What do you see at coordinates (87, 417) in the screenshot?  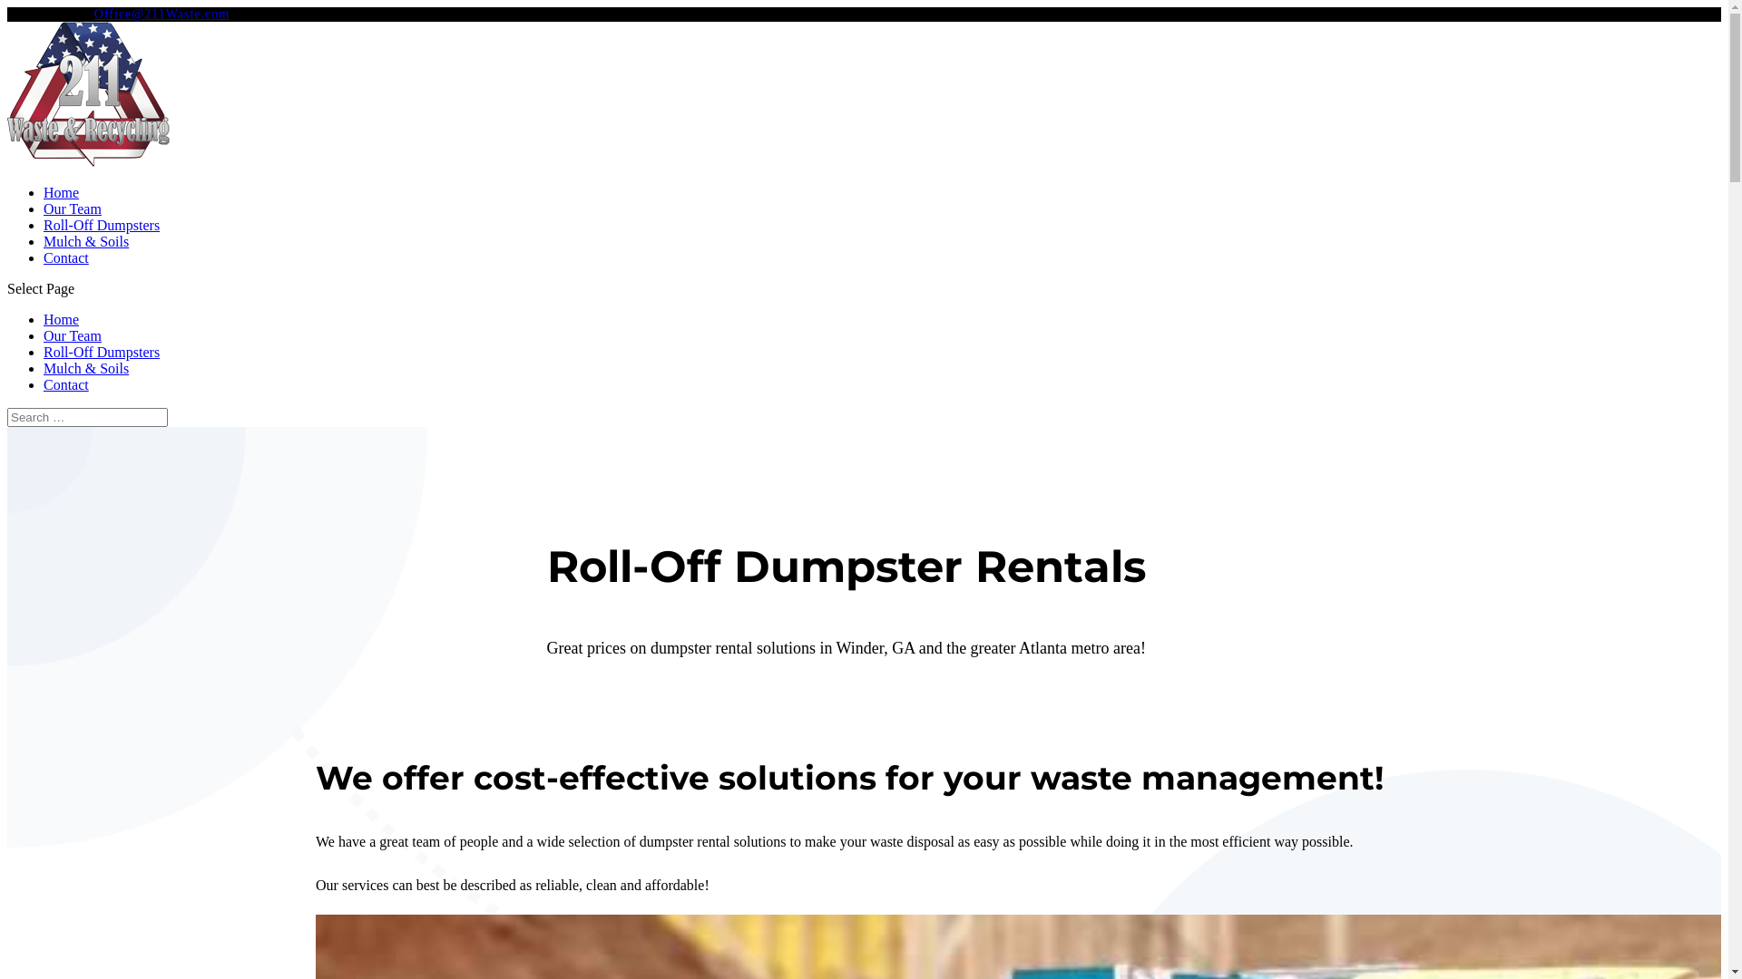 I see `Search for:` at bounding box center [87, 417].